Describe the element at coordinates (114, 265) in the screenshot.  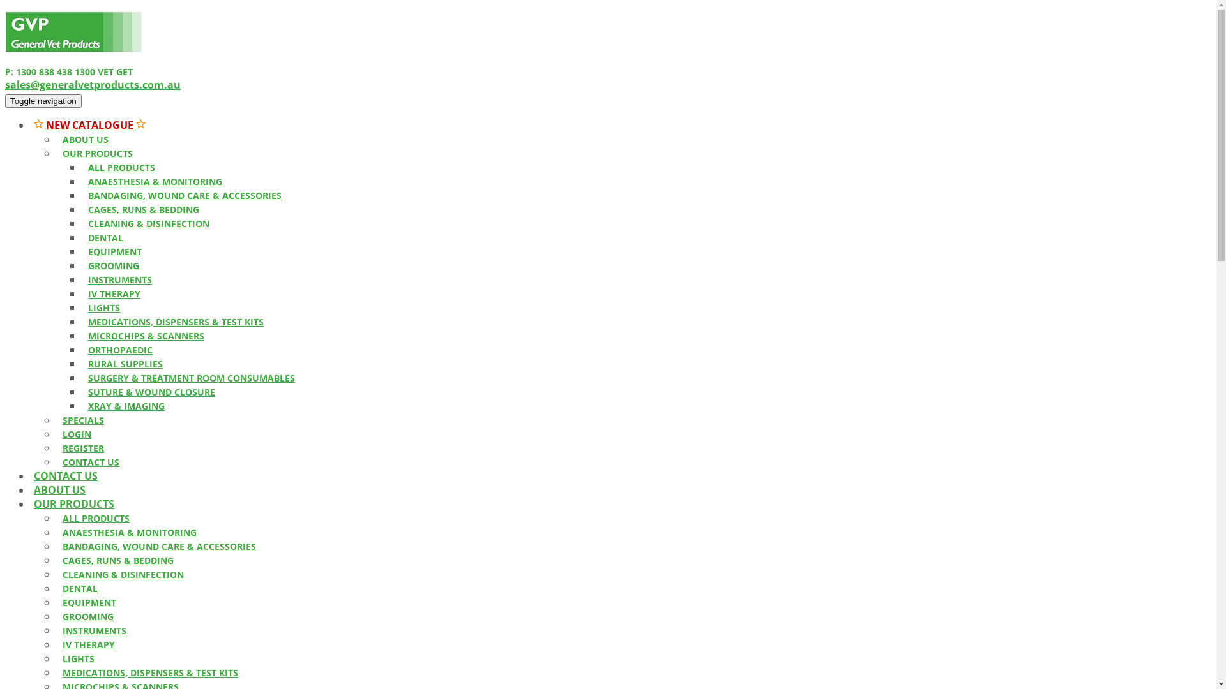
I see `GROOMING` at that location.